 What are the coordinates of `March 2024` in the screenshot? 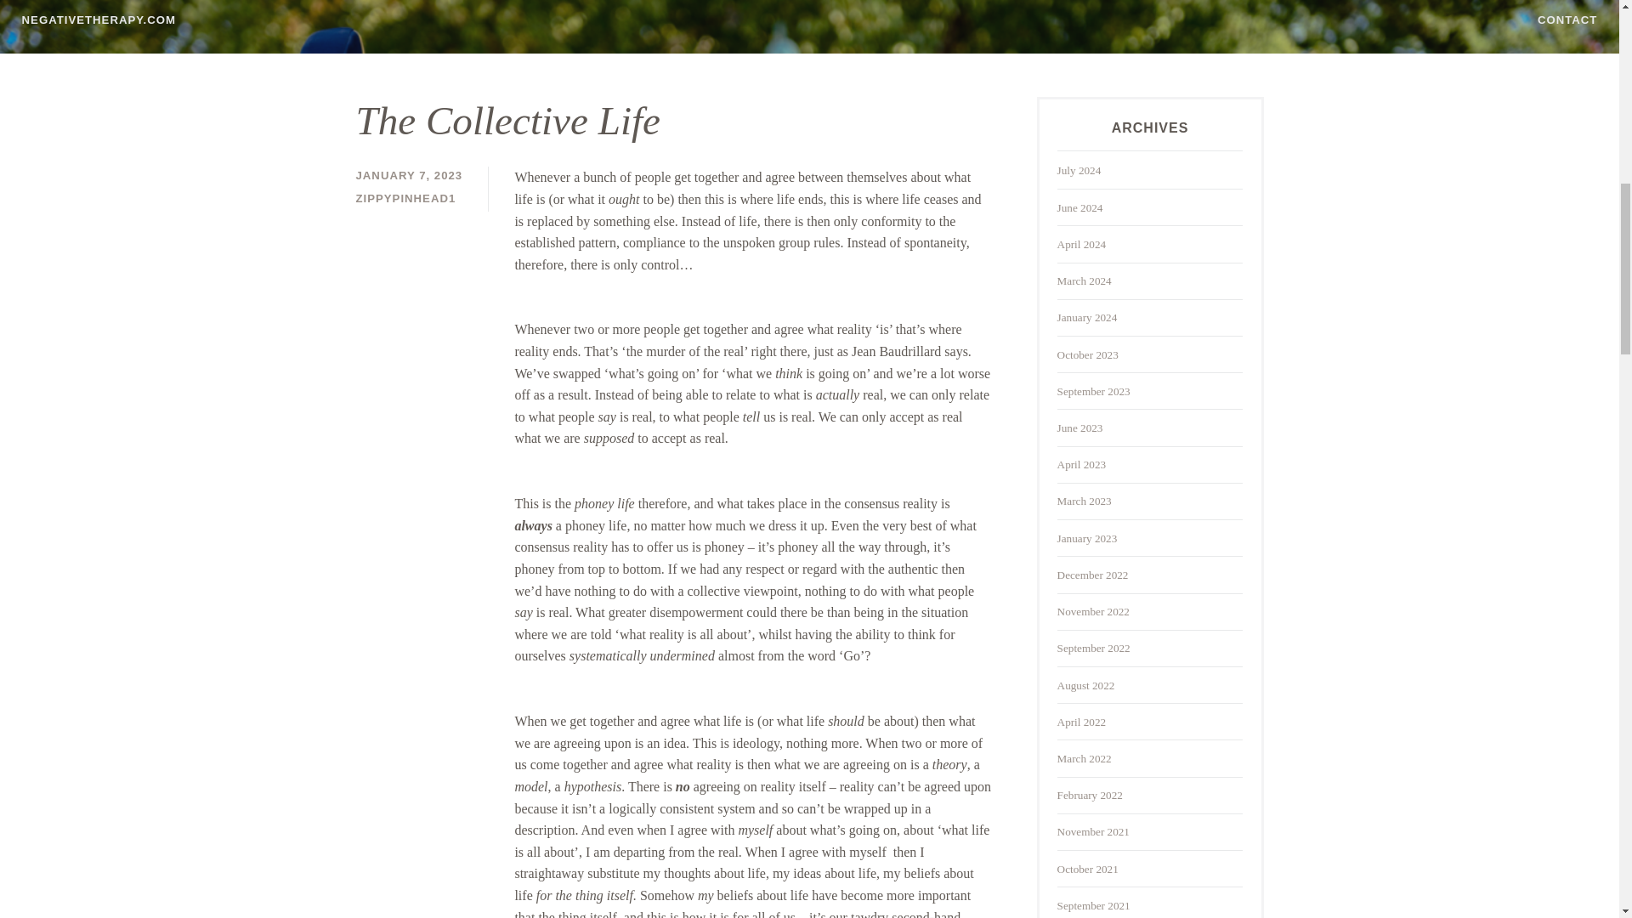 It's located at (1085, 280).